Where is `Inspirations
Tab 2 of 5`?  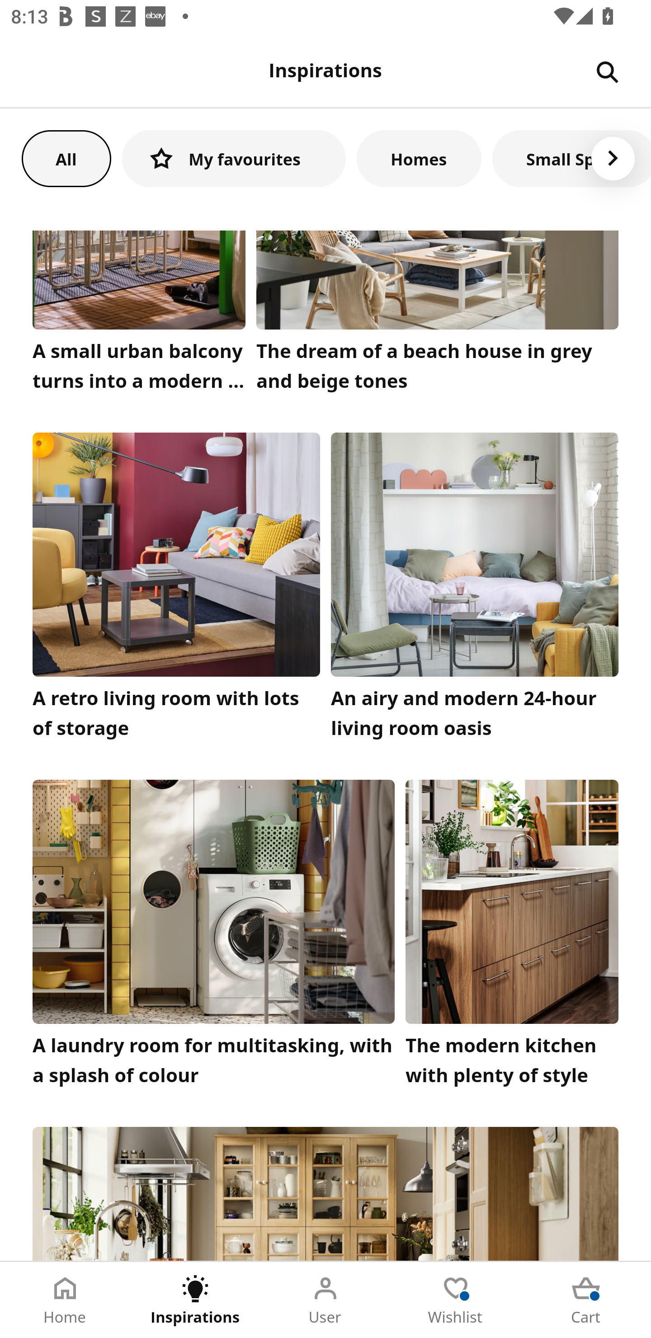
Inspirations
Tab 2 of 5 is located at coordinates (195, 1300).